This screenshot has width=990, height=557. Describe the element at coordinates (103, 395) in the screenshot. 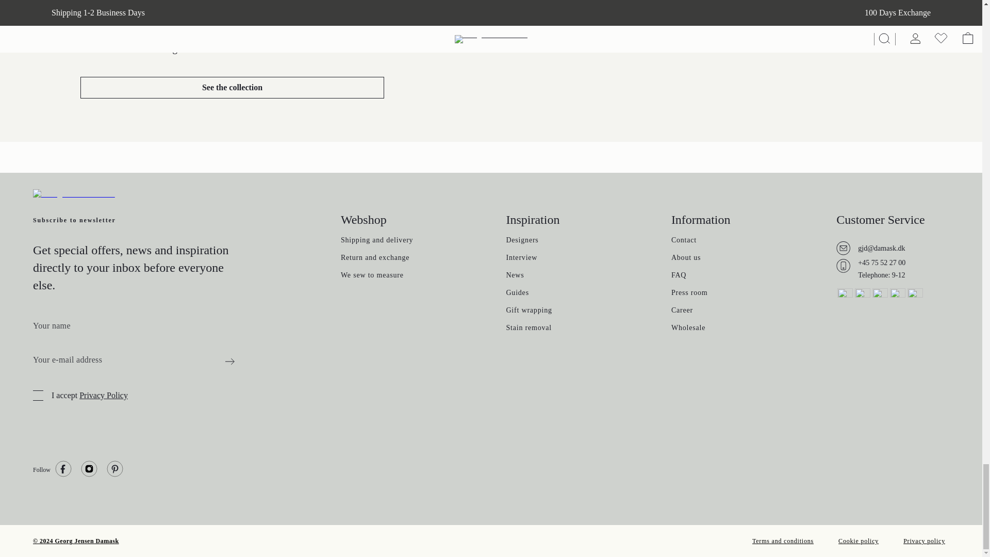

I see `Privacy Policy` at that location.